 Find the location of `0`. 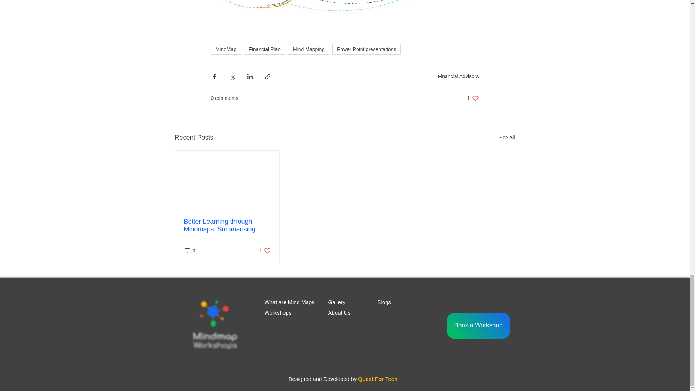

0 is located at coordinates (264, 49).